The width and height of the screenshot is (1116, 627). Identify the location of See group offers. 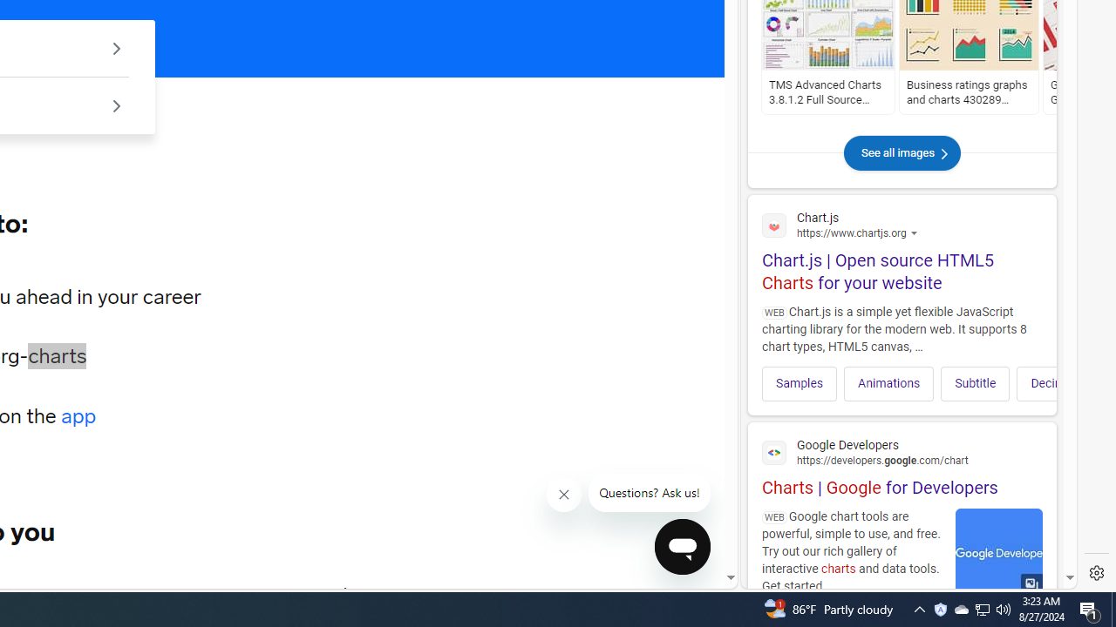
(117, 104).